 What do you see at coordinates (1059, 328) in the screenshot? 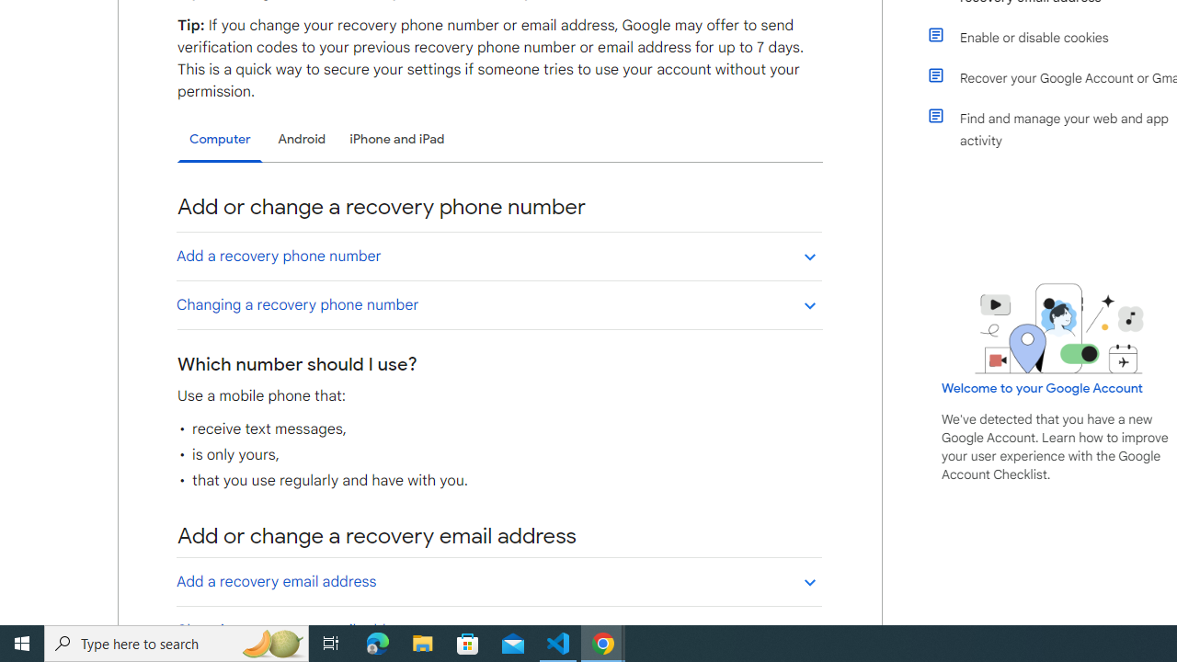
I see `Learning Center home page image` at bounding box center [1059, 328].